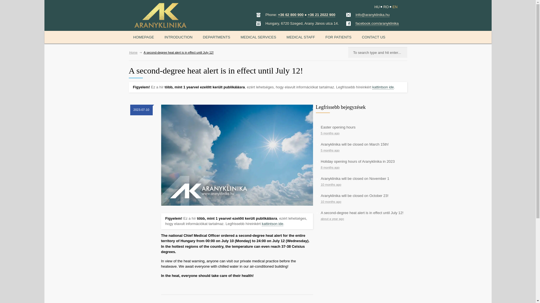 The width and height of the screenshot is (540, 303). Describe the element at coordinates (383, 87) in the screenshot. I see `kattintson ide` at that location.